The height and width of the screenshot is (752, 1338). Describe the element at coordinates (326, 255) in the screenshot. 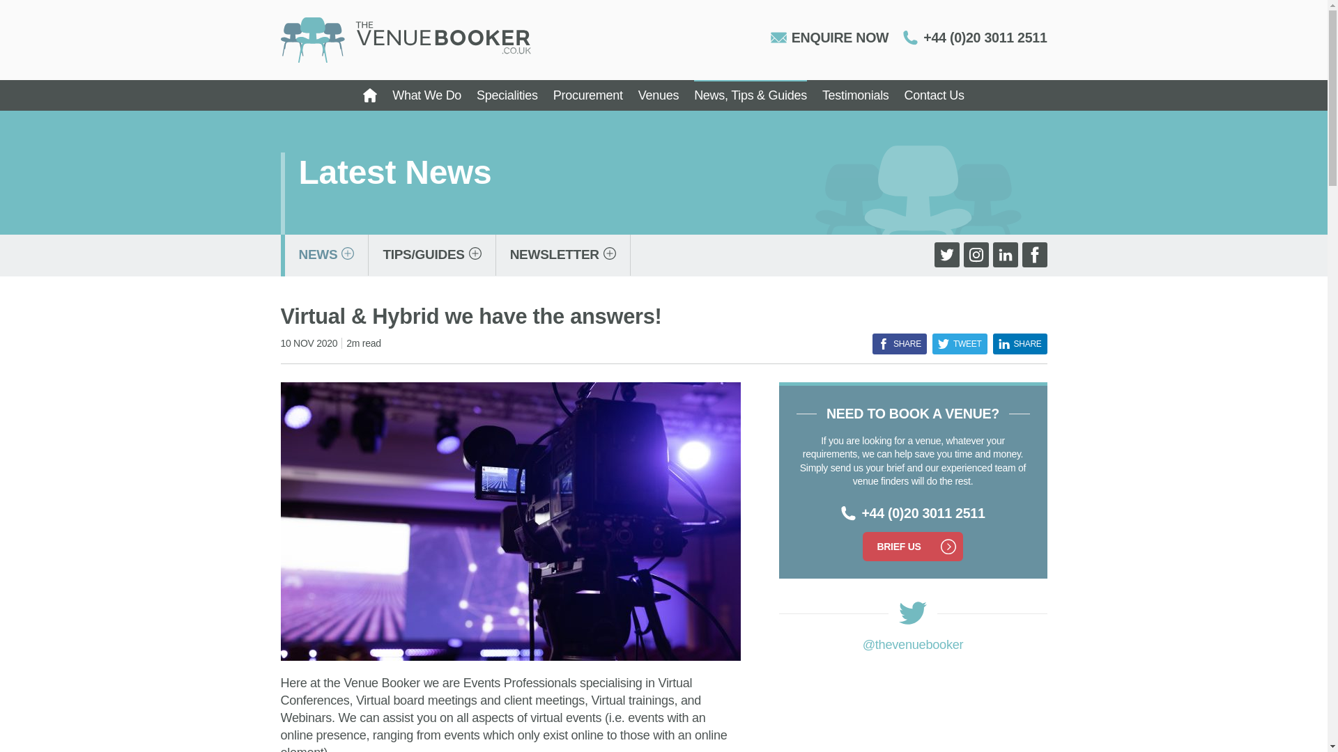

I see `NEWS` at that location.